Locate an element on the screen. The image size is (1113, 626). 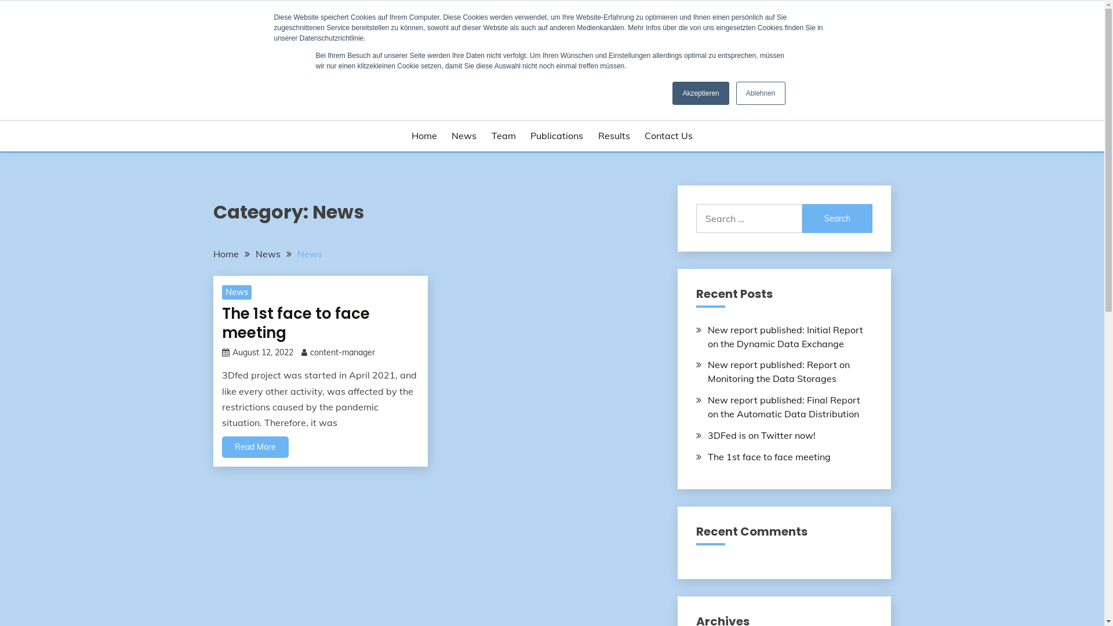
content-manager is located at coordinates (342, 352).